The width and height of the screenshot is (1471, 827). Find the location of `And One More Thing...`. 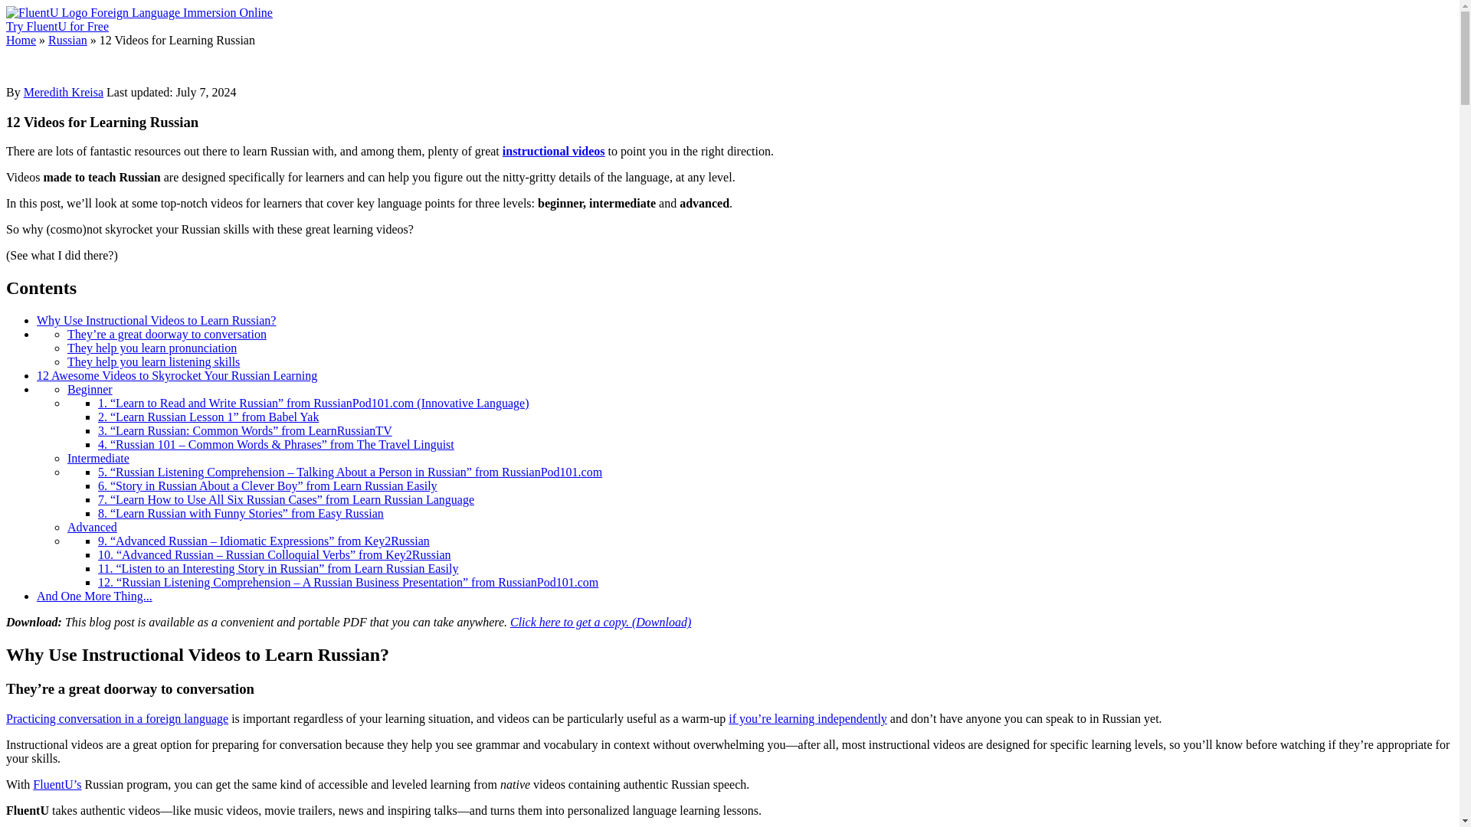

And One More Thing... is located at coordinates (95, 596).